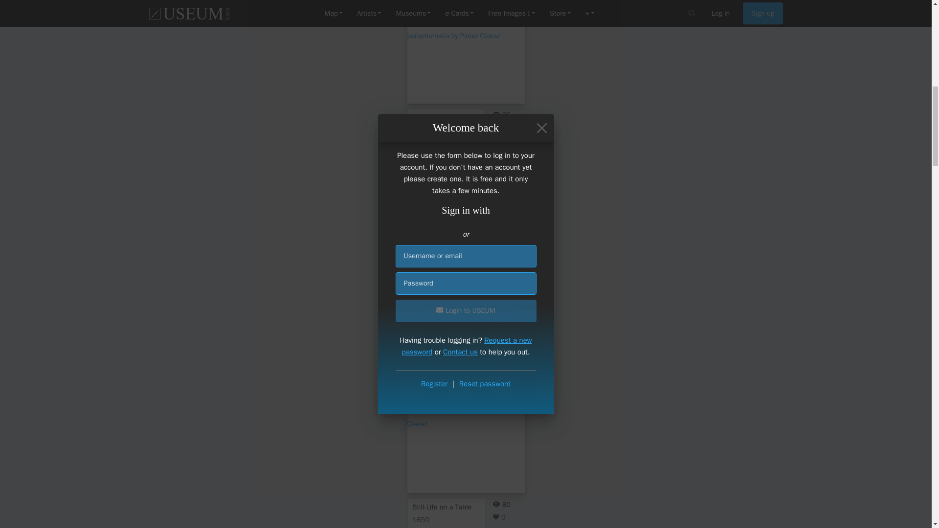 The height and width of the screenshot is (528, 939). I want to click on BE, so click(460, 344).